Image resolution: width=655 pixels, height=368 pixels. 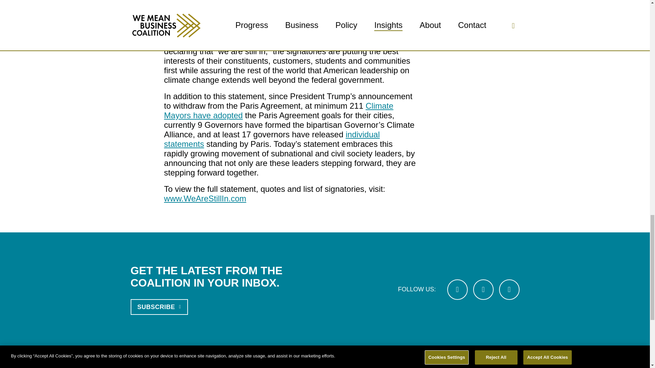 What do you see at coordinates (272, 139) in the screenshot?
I see `individual statements` at bounding box center [272, 139].